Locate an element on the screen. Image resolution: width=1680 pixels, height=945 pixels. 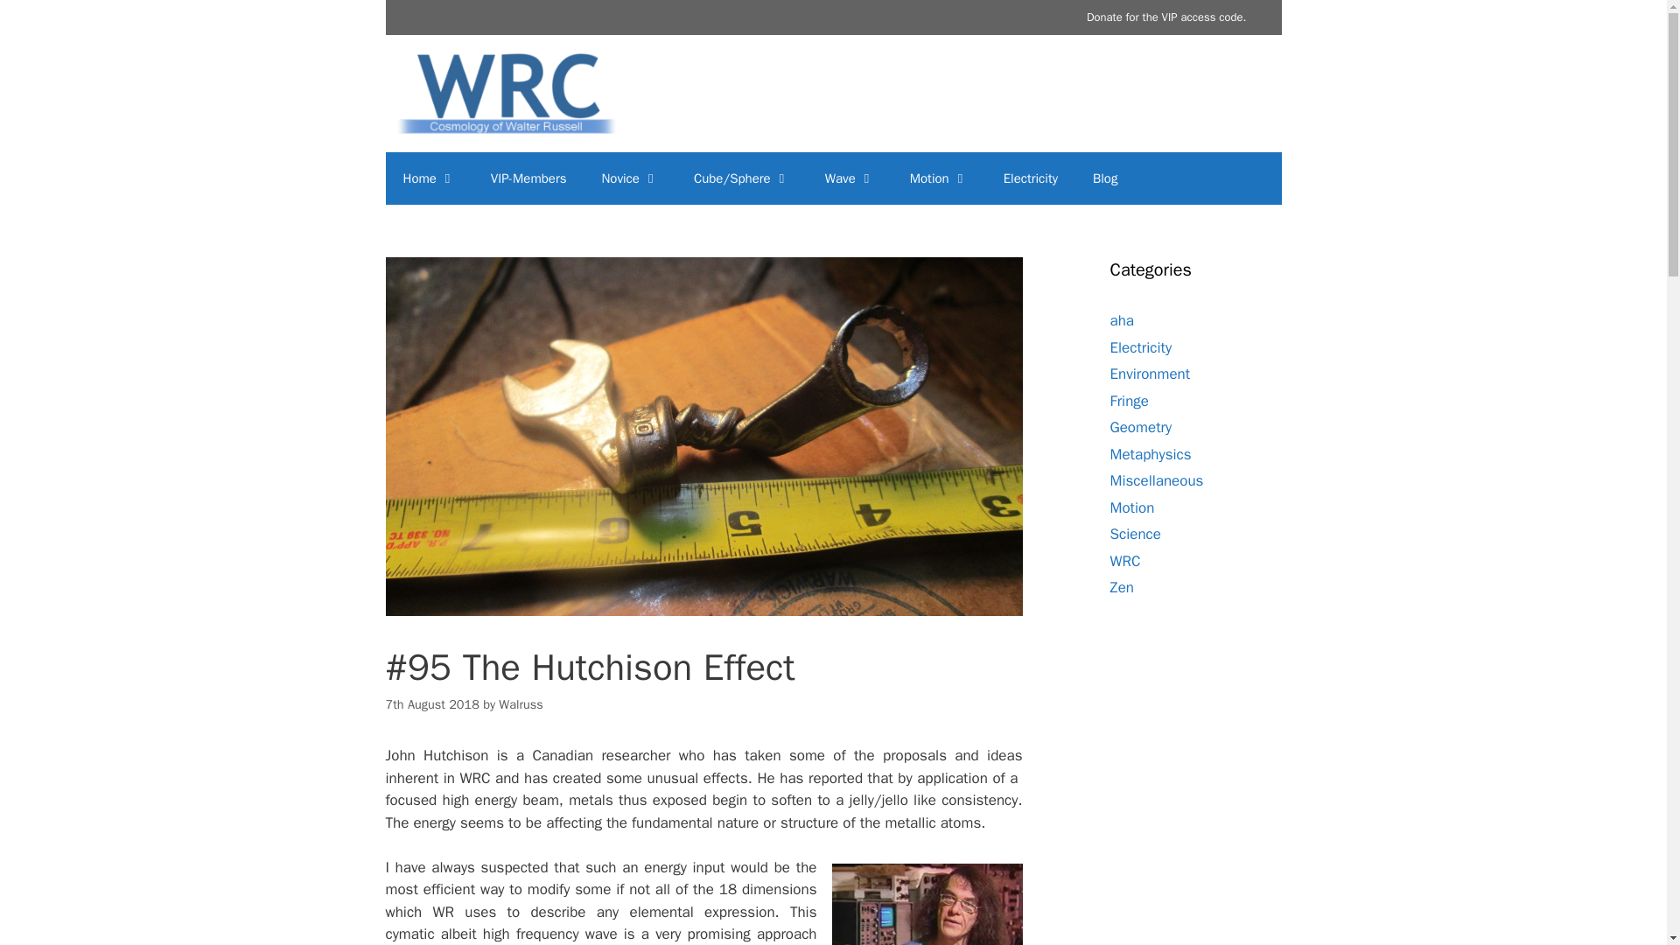
View all posts by Walruss is located at coordinates (521, 703).